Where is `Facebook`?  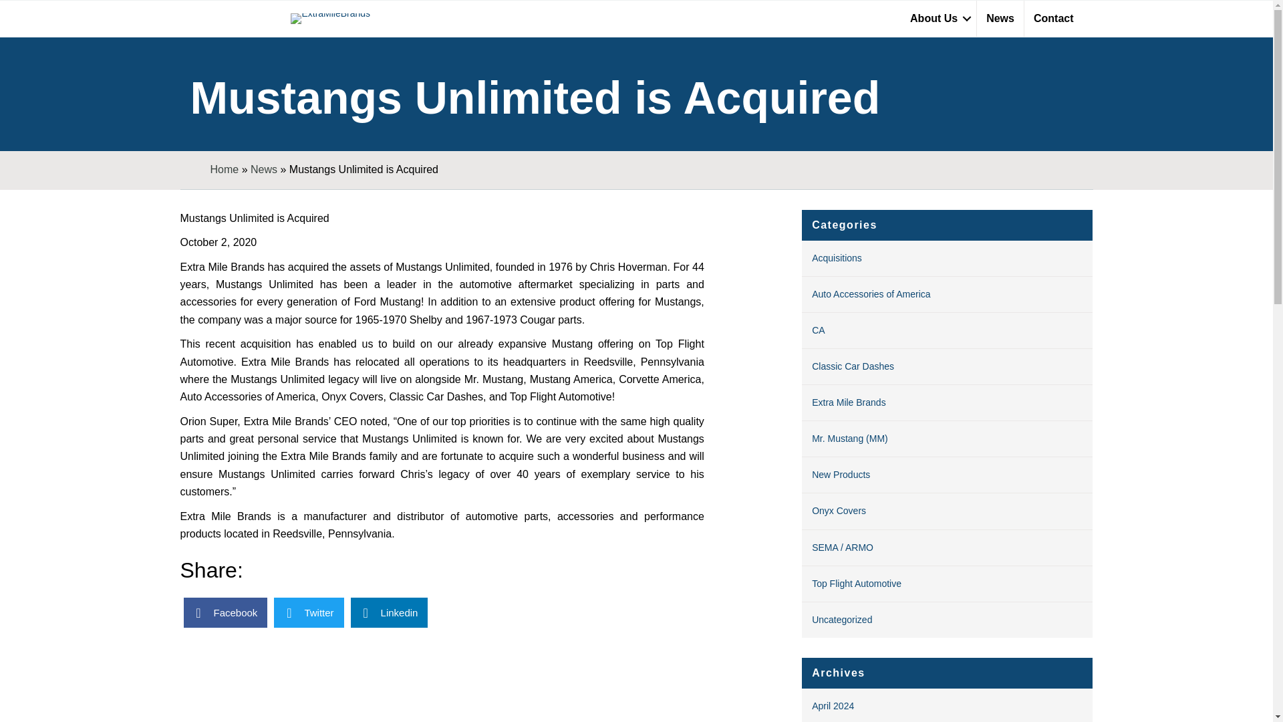 Facebook is located at coordinates (225, 612).